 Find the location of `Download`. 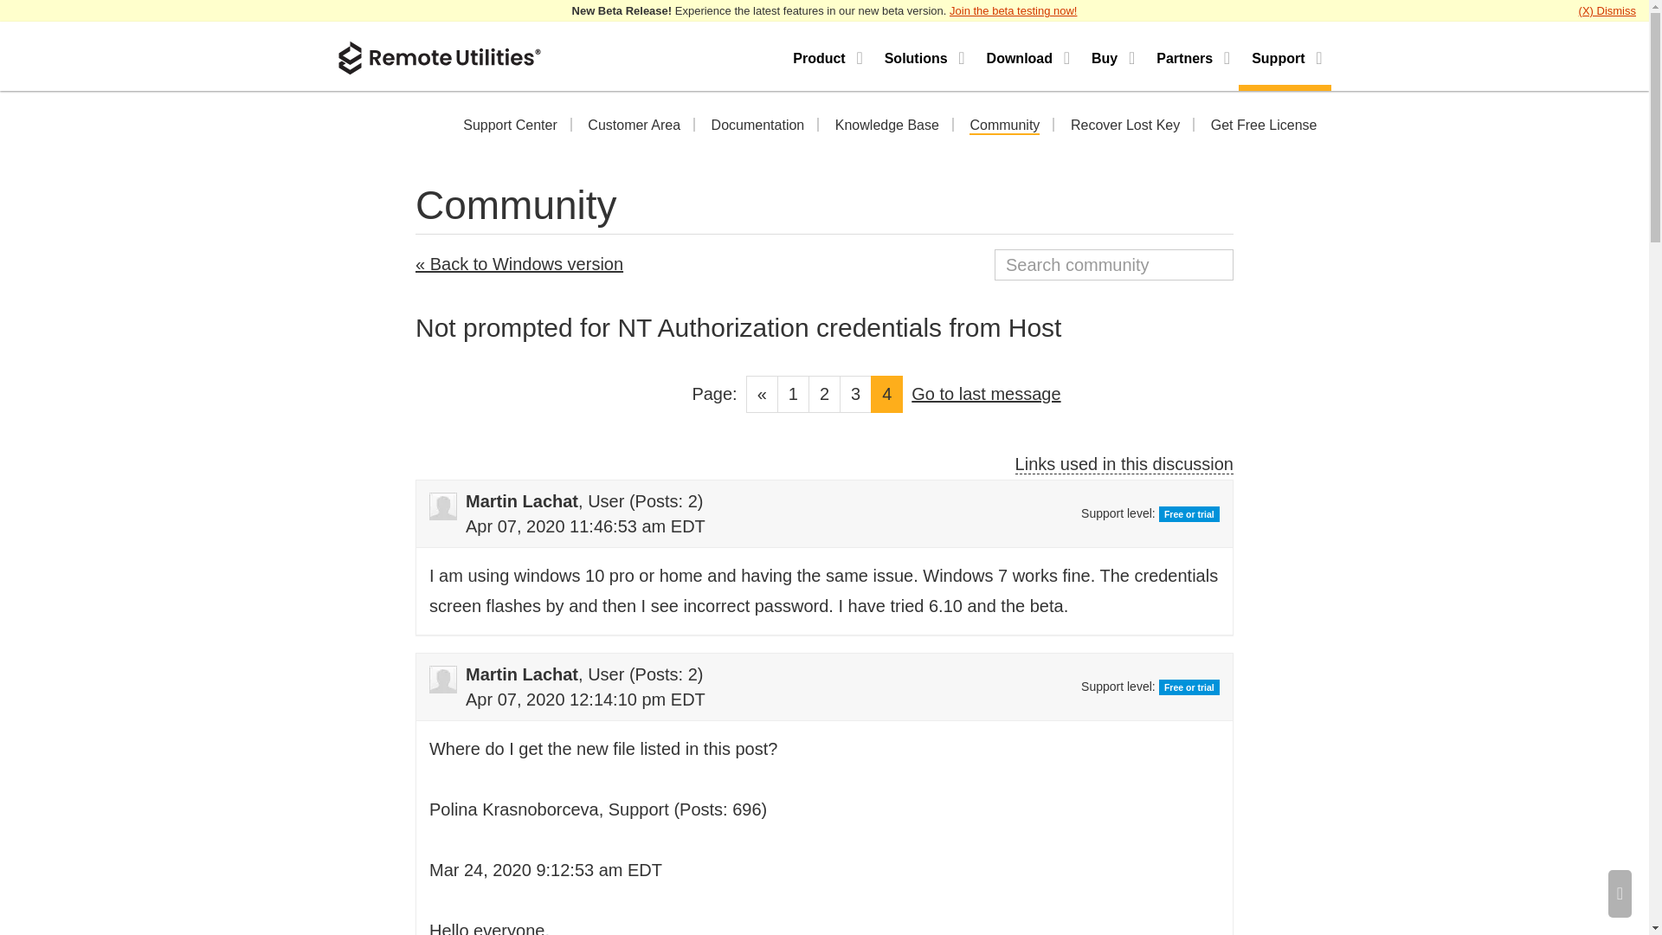

Download is located at coordinates (1027, 55).